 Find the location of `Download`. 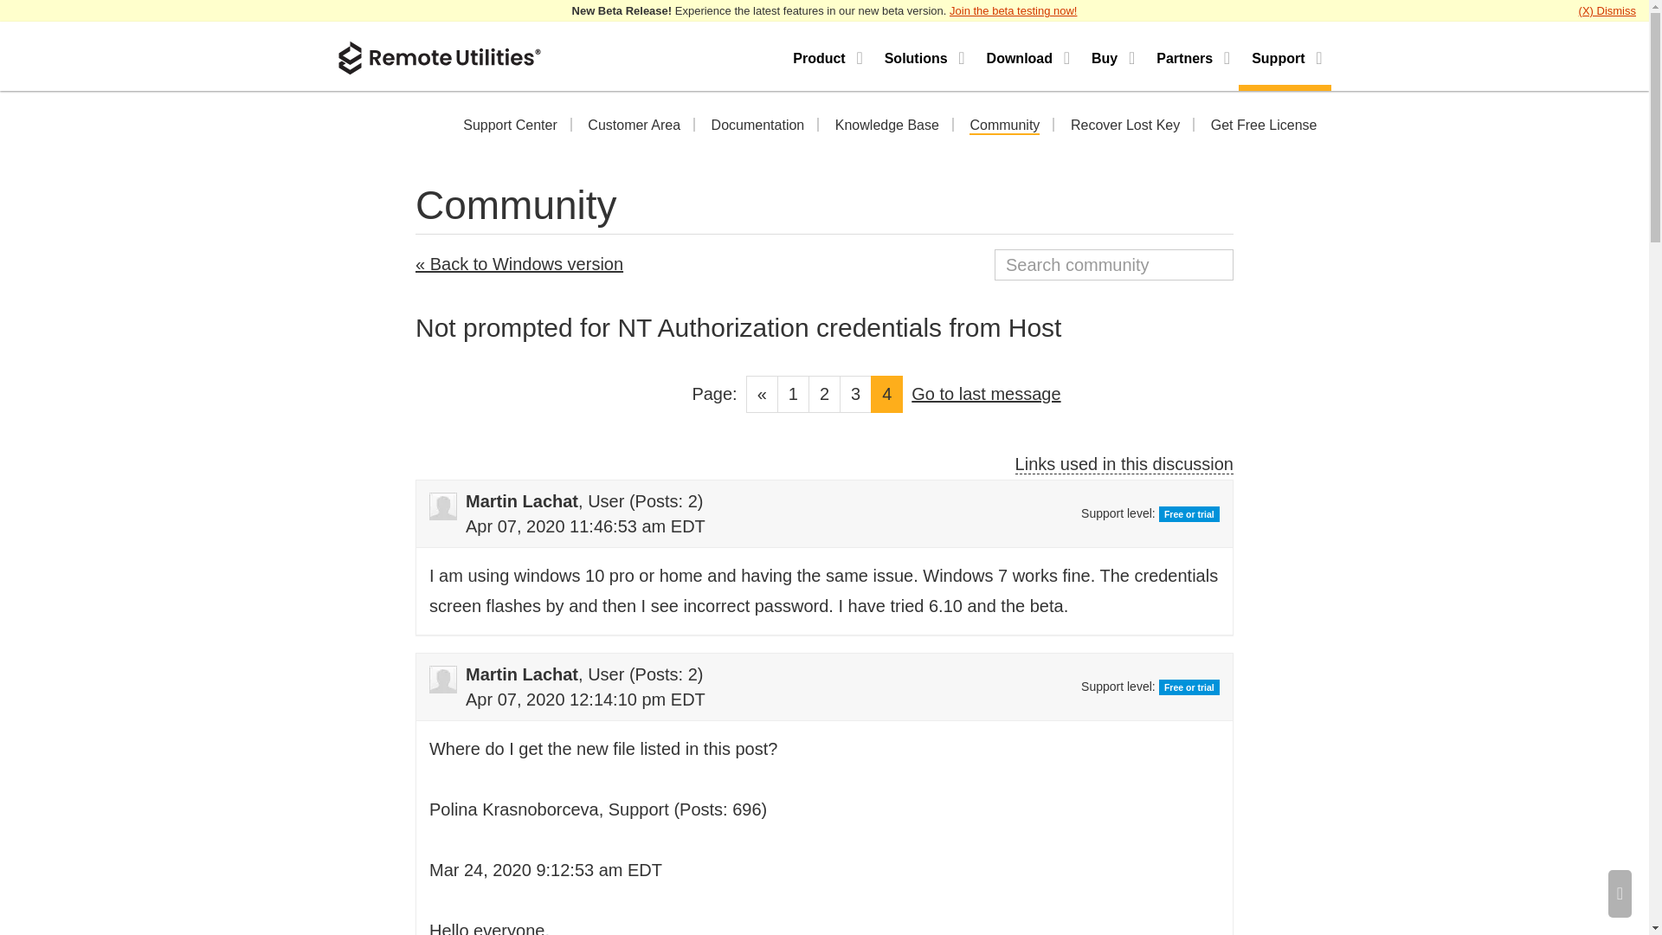

Download is located at coordinates (1027, 55).